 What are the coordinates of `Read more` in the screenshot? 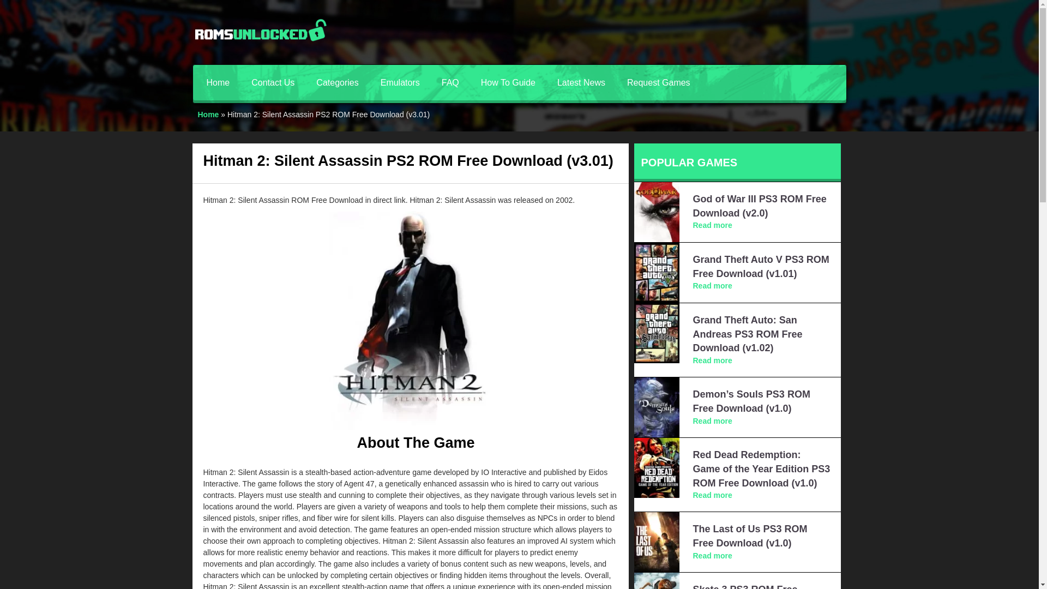 It's located at (712, 420).